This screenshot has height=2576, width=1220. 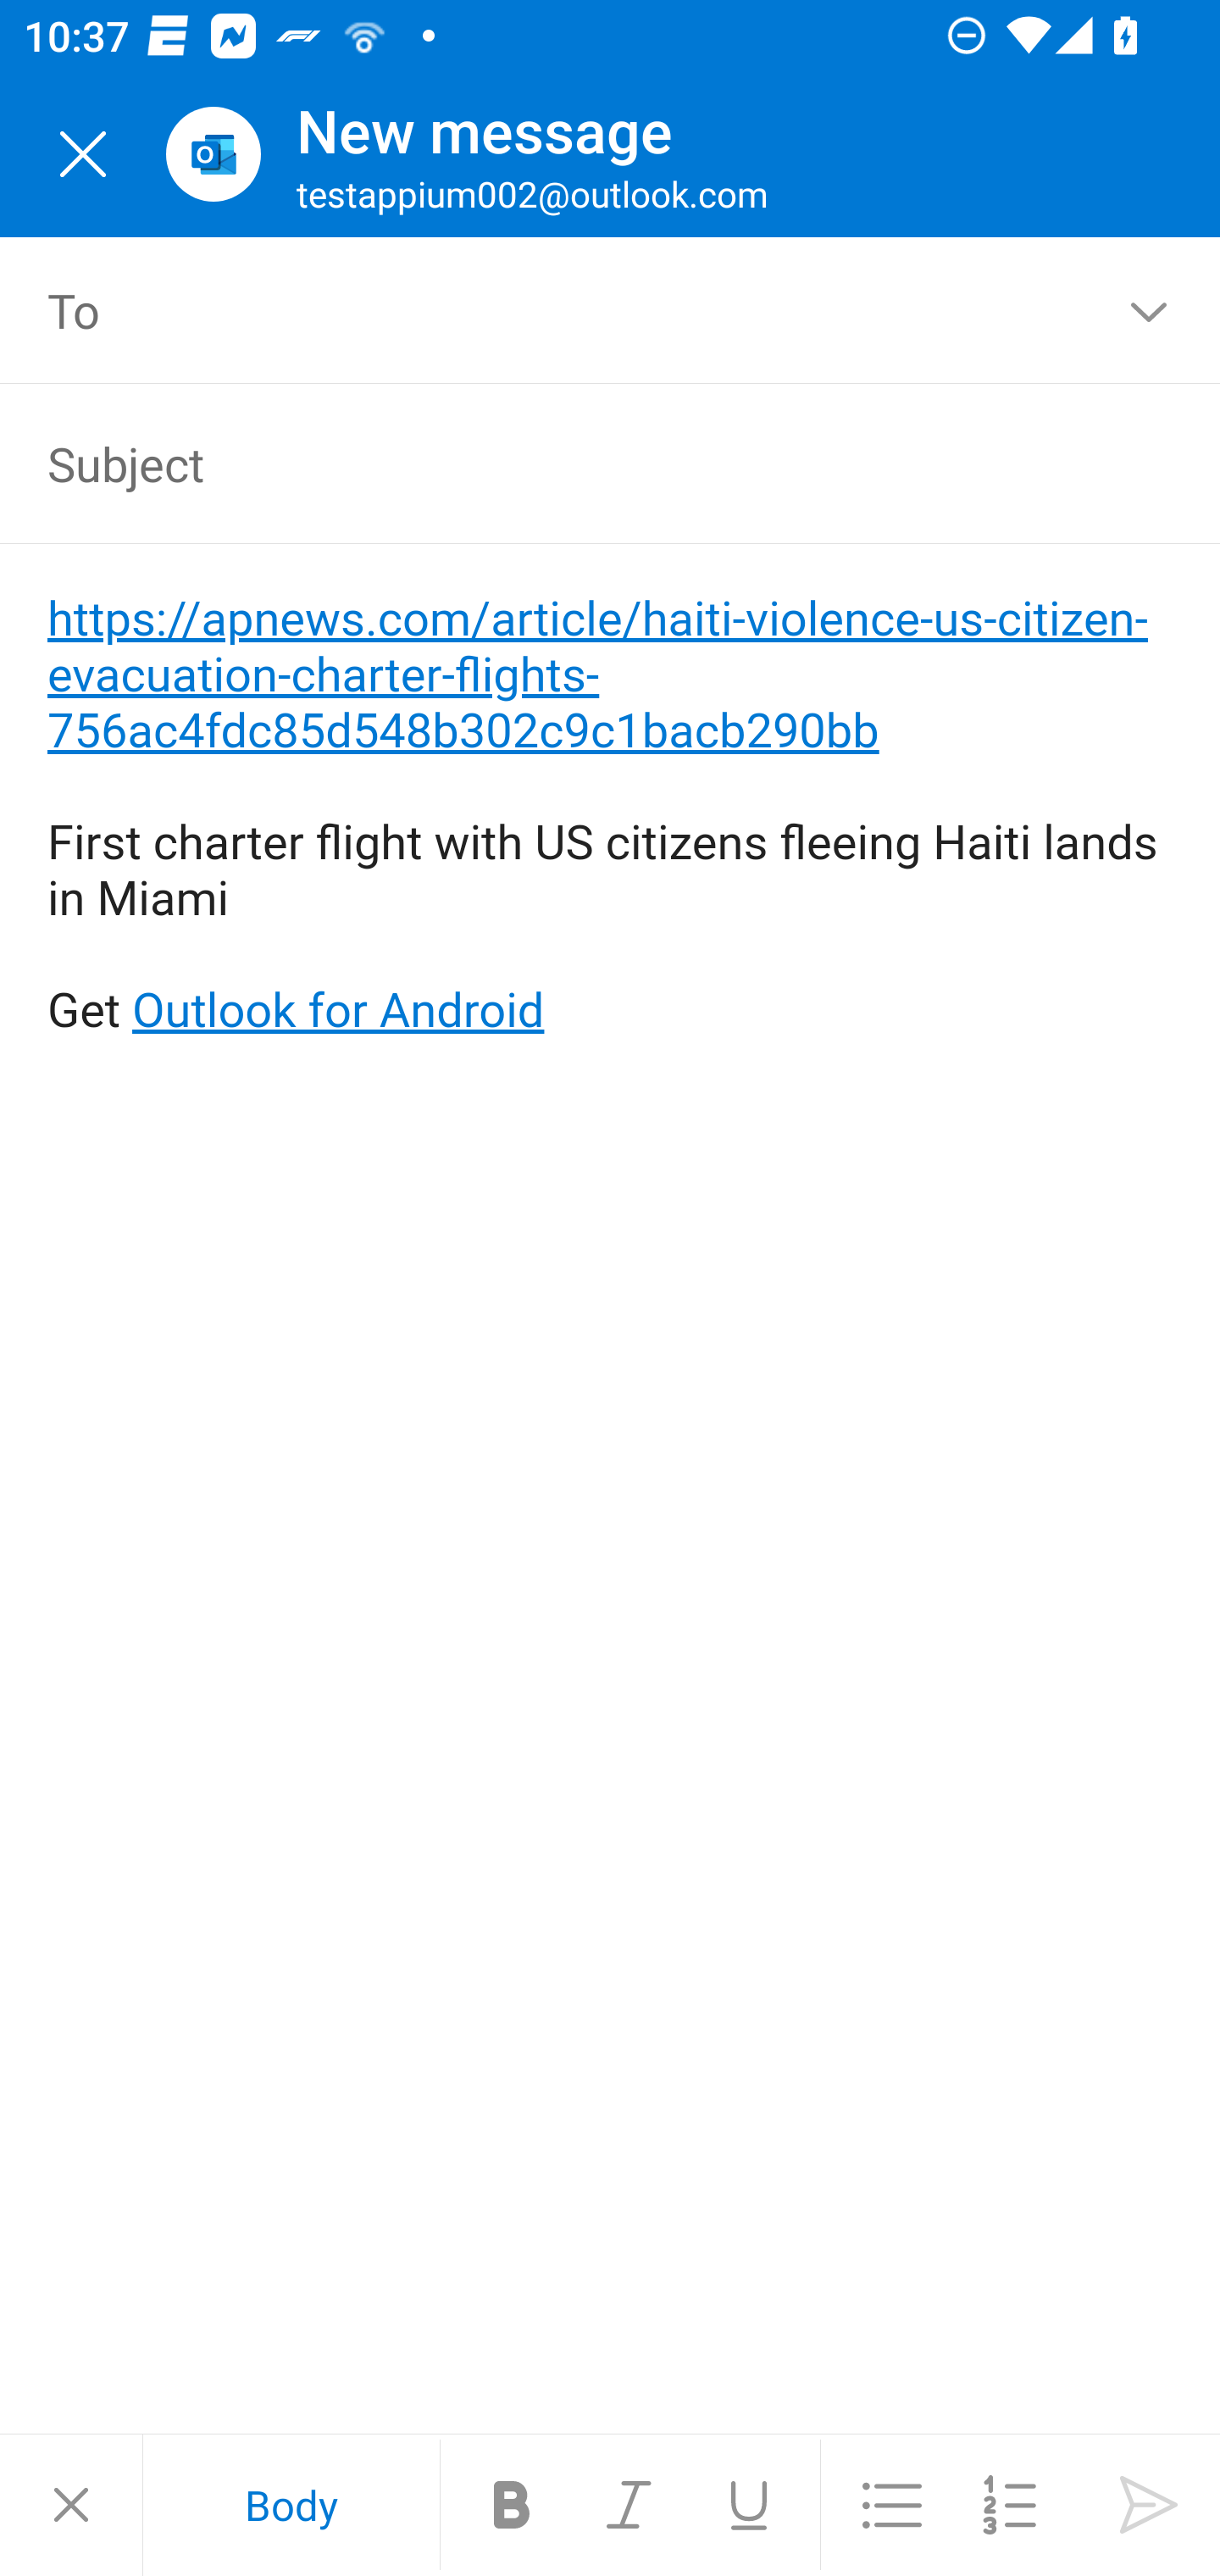 I want to click on Send, so click(x=1149, y=2505).